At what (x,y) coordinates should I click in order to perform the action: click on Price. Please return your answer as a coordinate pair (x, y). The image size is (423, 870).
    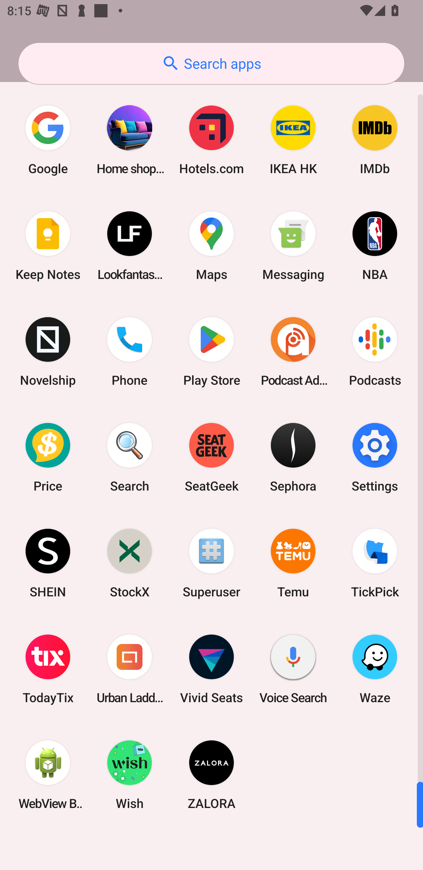
    Looking at the image, I should click on (48, 457).